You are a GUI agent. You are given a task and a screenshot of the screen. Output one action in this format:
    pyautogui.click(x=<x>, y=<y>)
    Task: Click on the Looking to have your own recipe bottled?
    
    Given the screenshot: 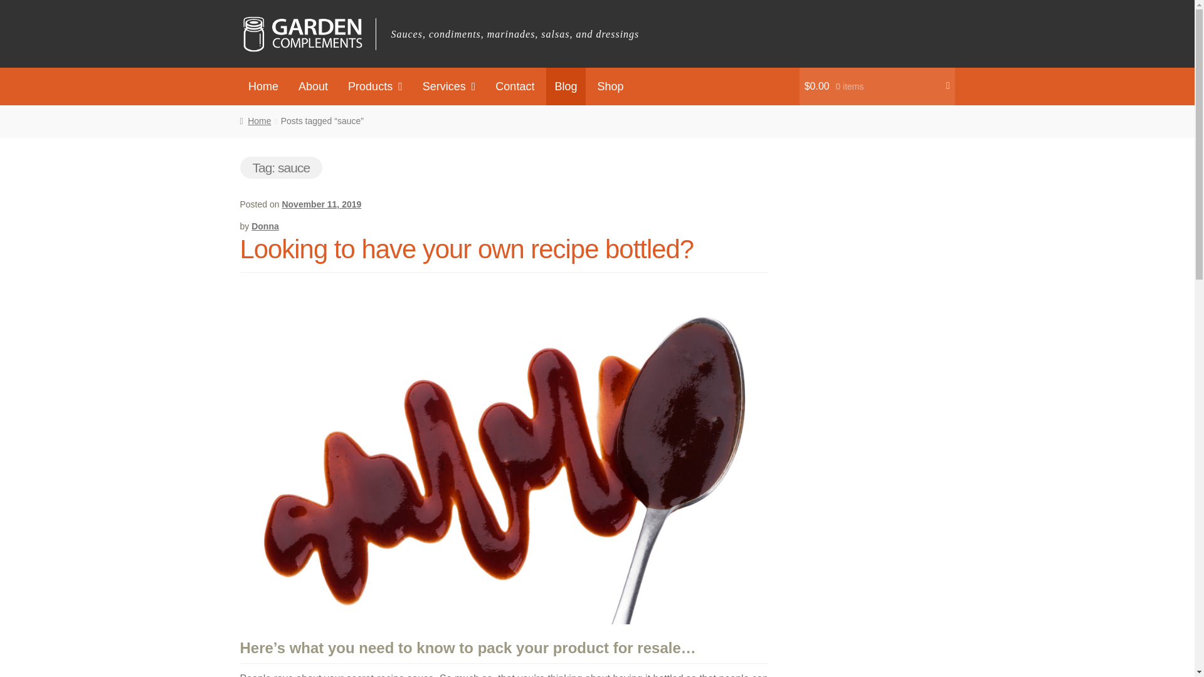 What is the action you would take?
    pyautogui.click(x=467, y=249)
    